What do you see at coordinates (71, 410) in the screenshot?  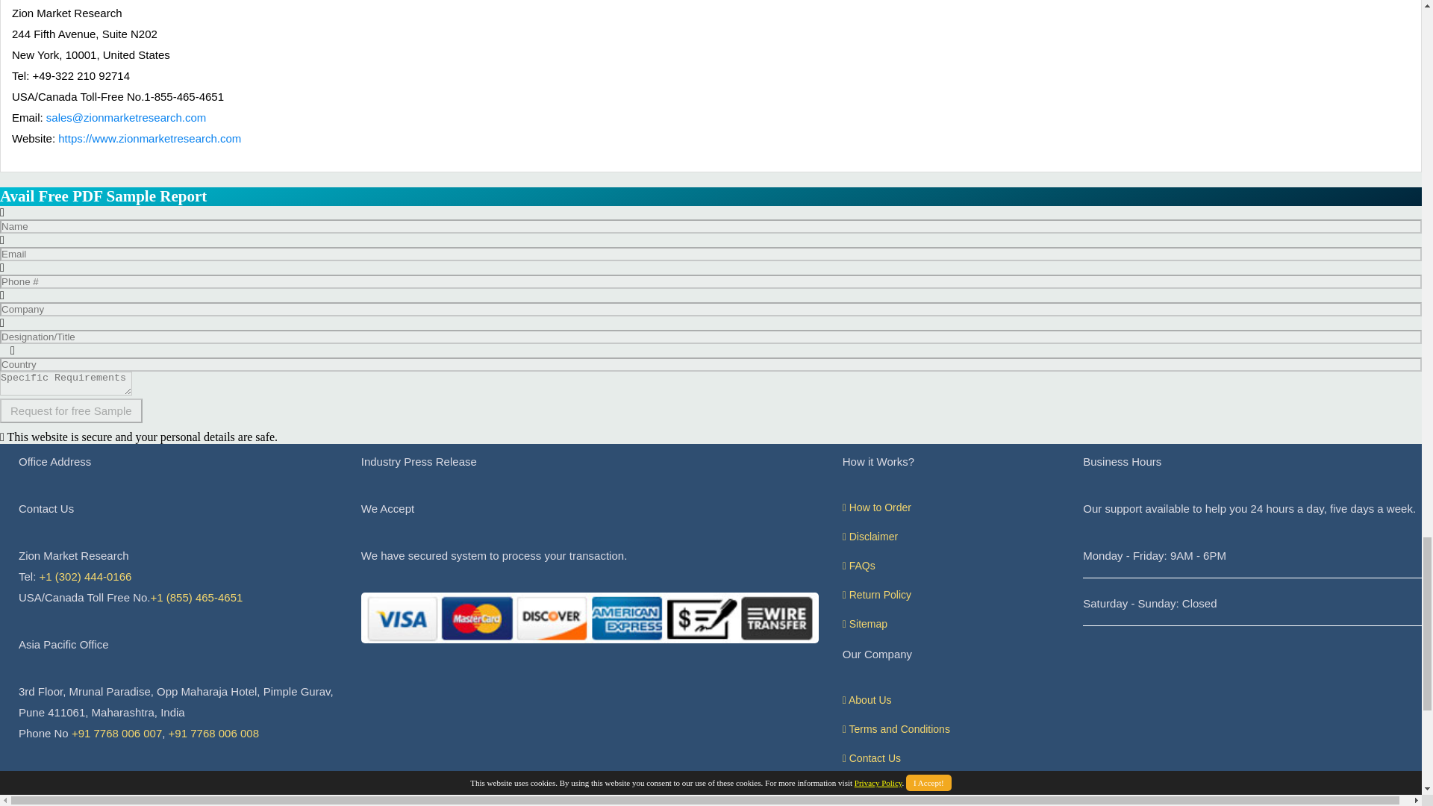 I see `Request for free Sample` at bounding box center [71, 410].